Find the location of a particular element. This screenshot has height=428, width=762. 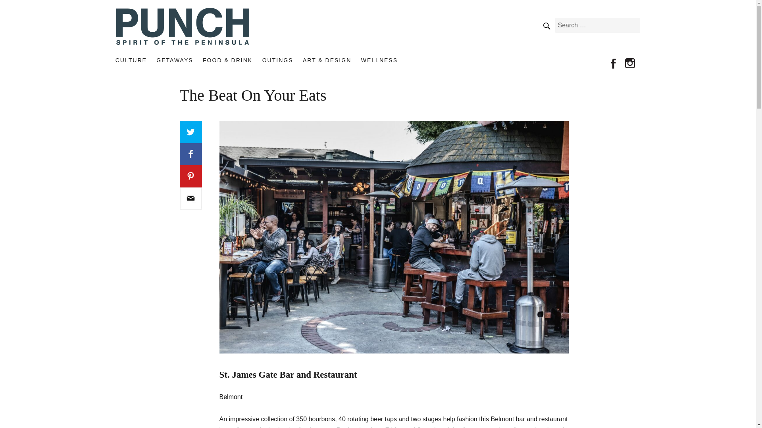

OUTINGS is located at coordinates (277, 60).